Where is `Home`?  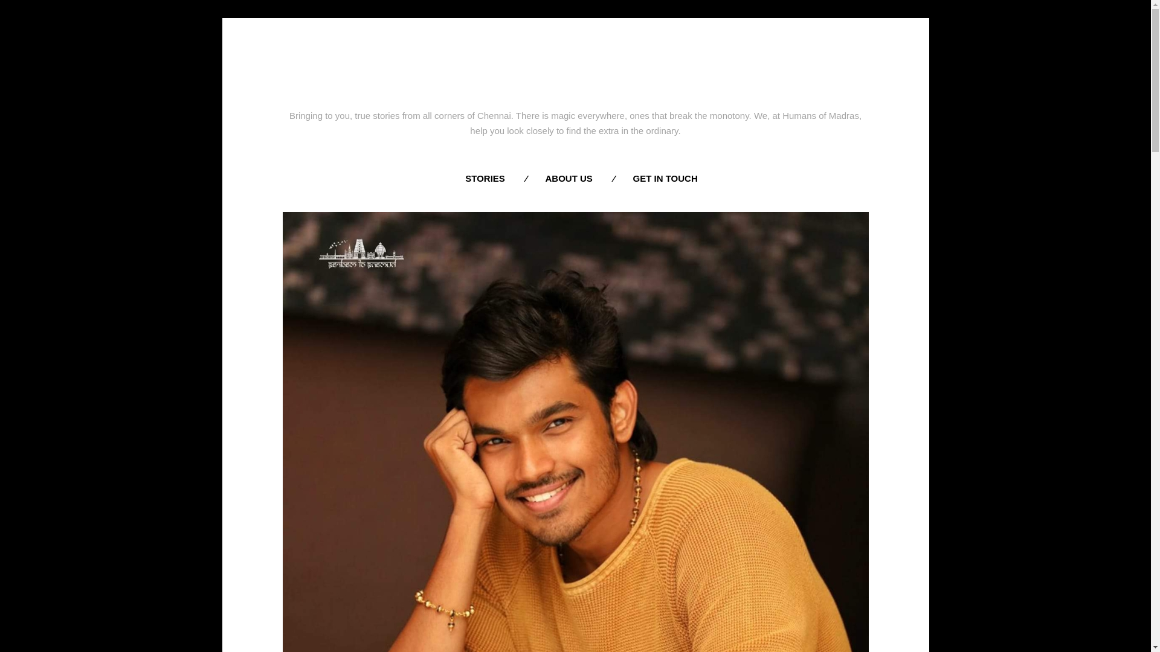 Home is located at coordinates (576, 78).